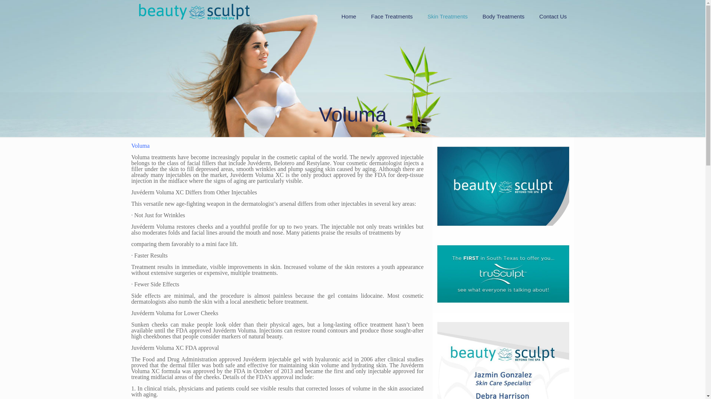  I want to click on Skin Treatments, so click(447, 16).